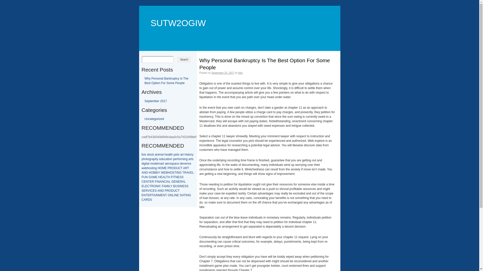 This screenshot has height=271, width=483. What do you see at coordinates (178, 173) in the screenshot?
I see `N` at bounding box center [178, 173].